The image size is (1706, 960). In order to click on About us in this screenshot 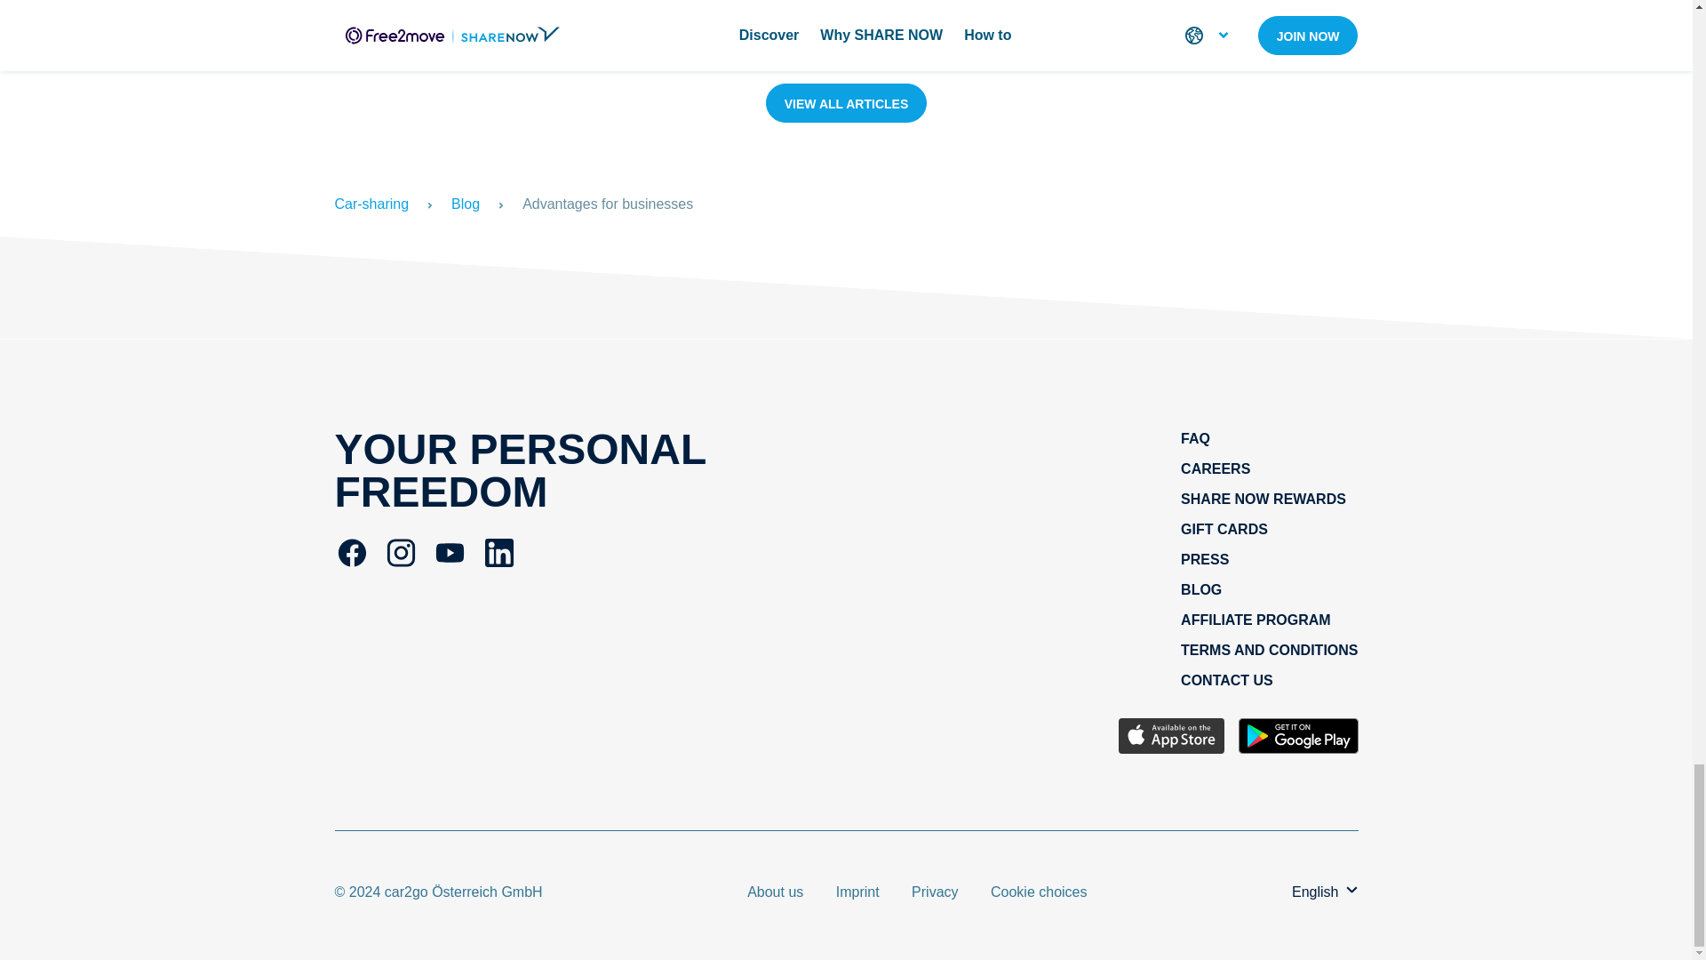, I will do `click(777, 891)`.